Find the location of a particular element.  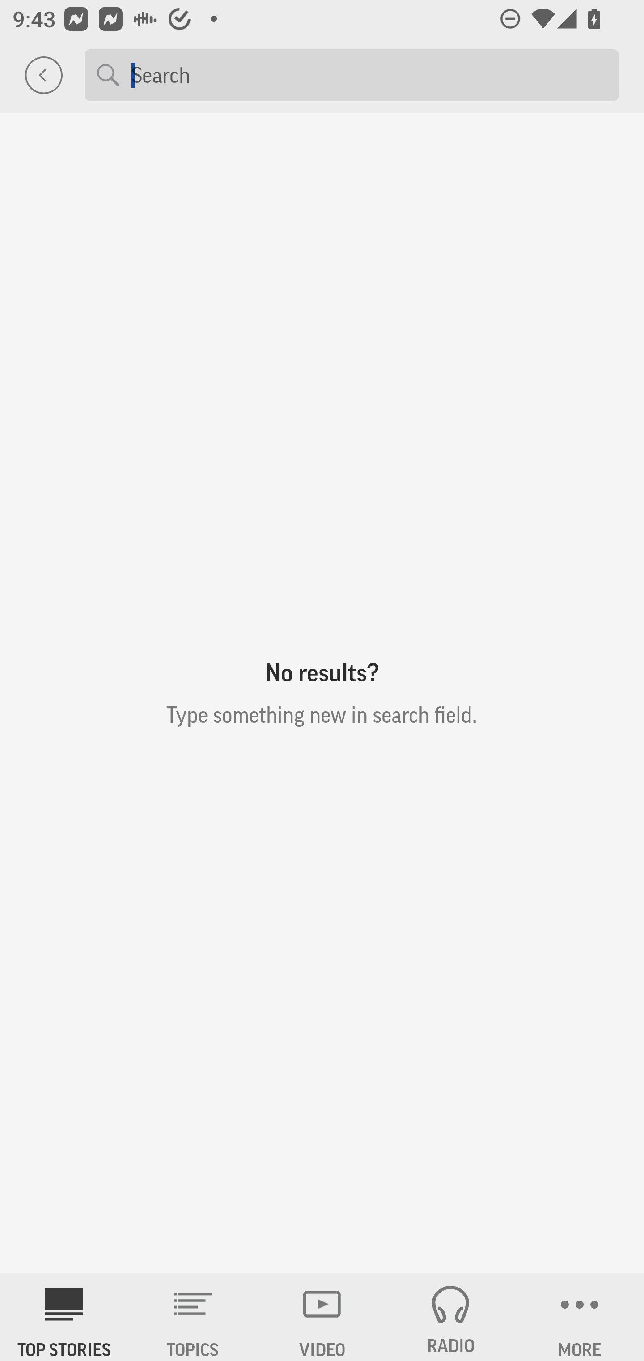

RADIO is located at coordinates (451, 1317).